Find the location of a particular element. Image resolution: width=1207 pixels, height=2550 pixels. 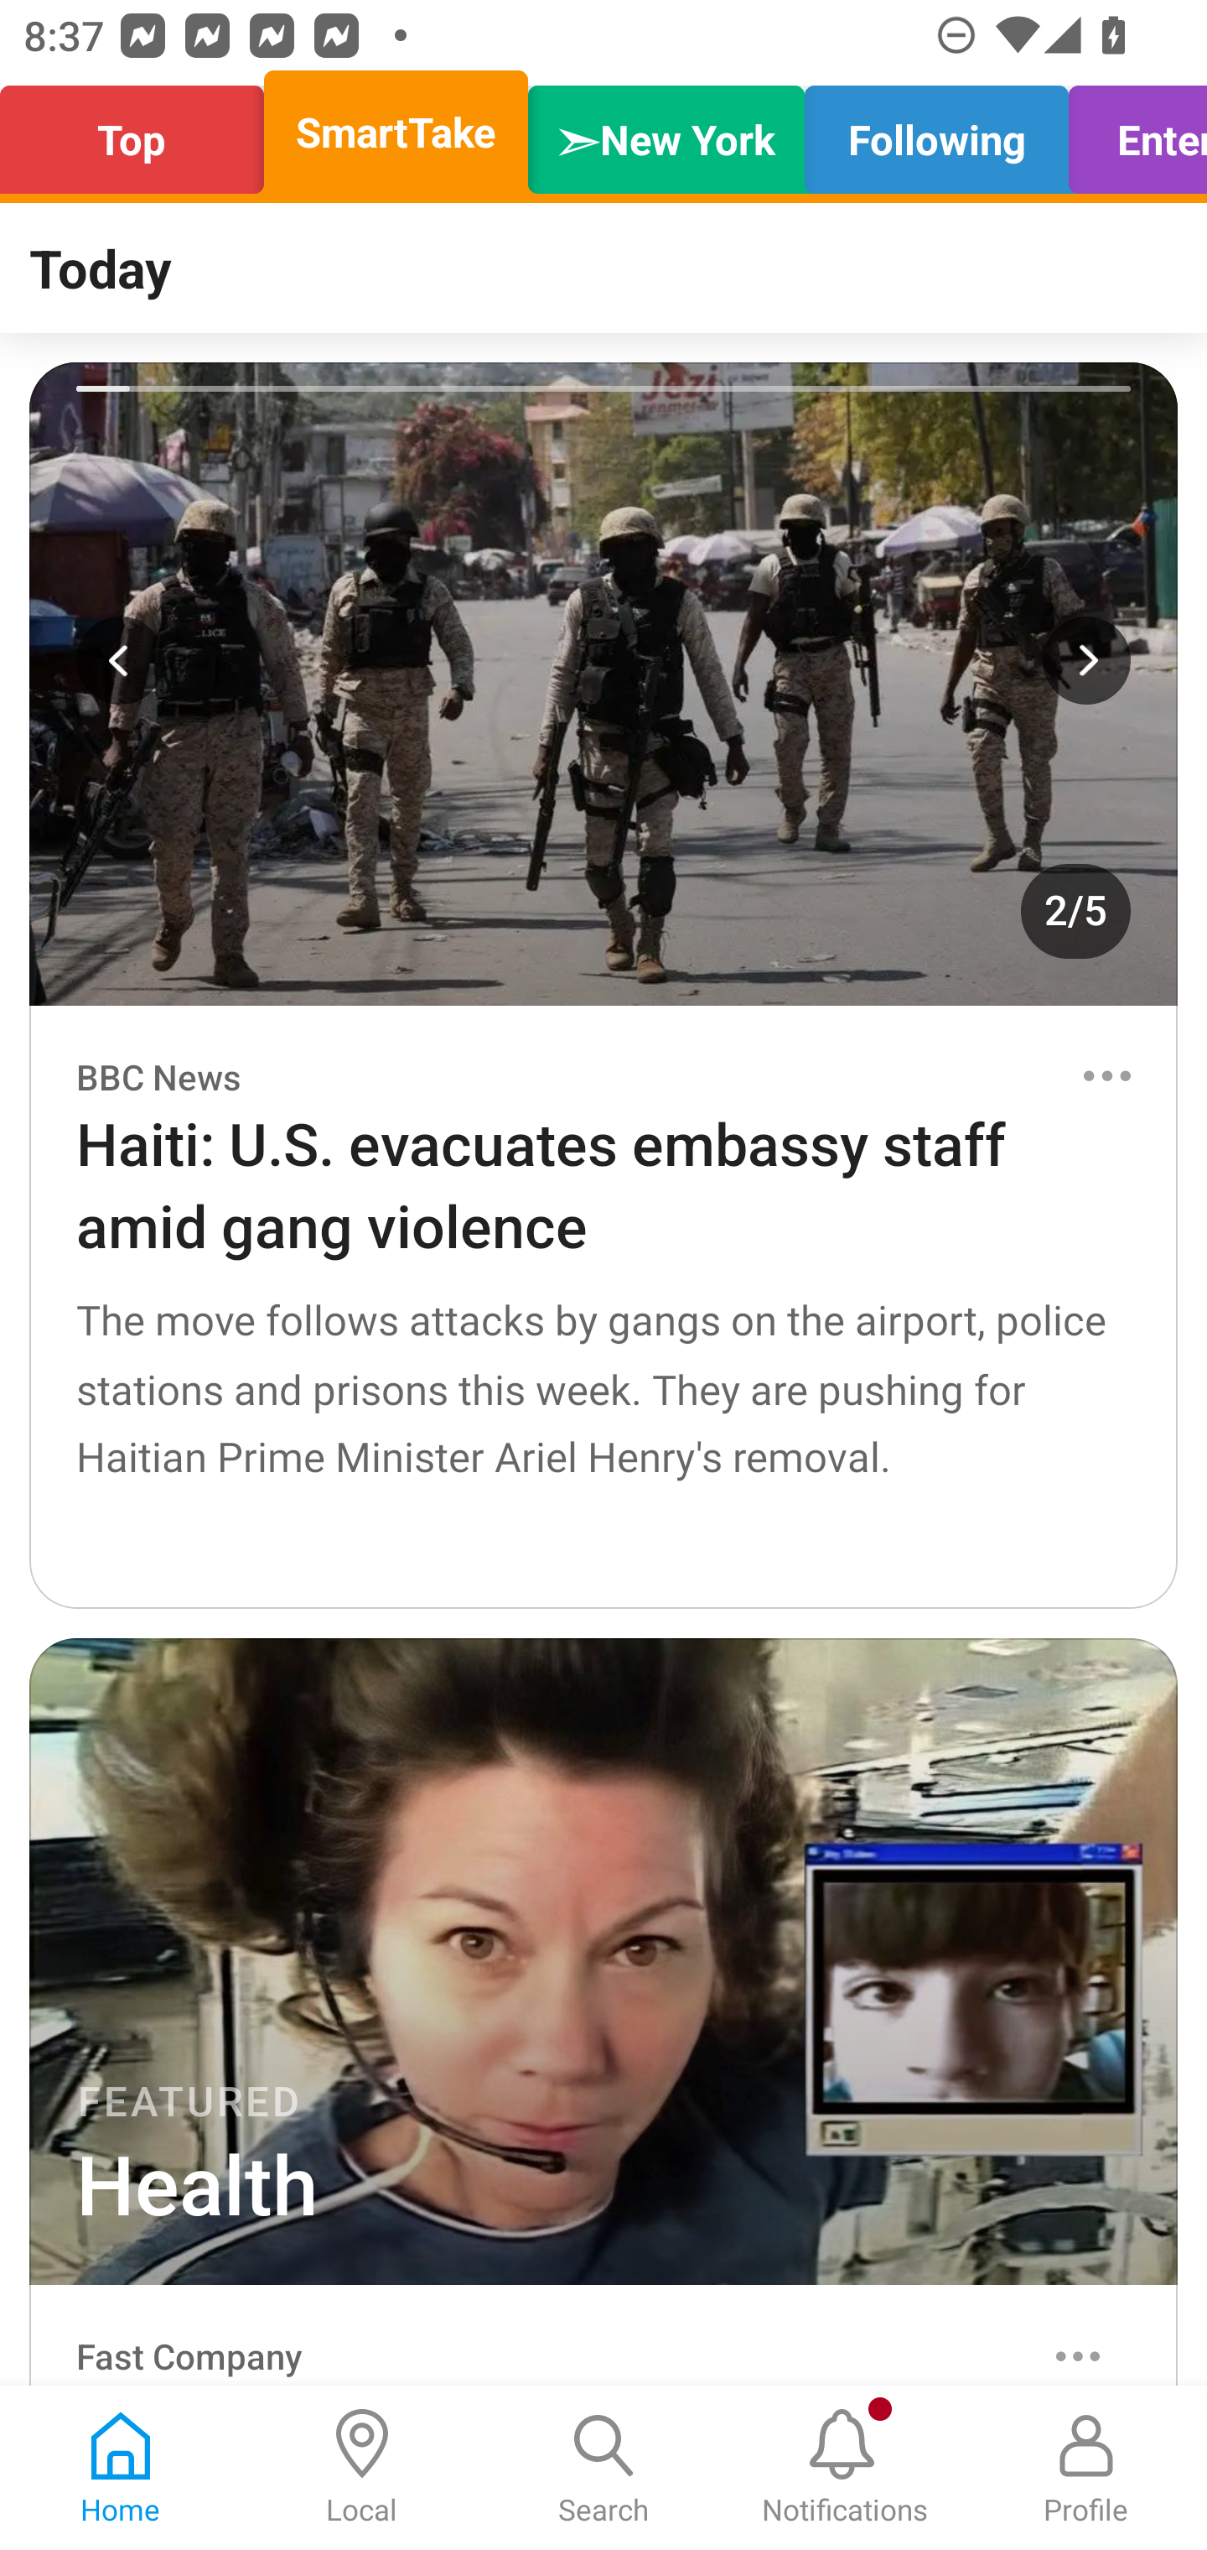

Local is located at coordinates (362, 2468).